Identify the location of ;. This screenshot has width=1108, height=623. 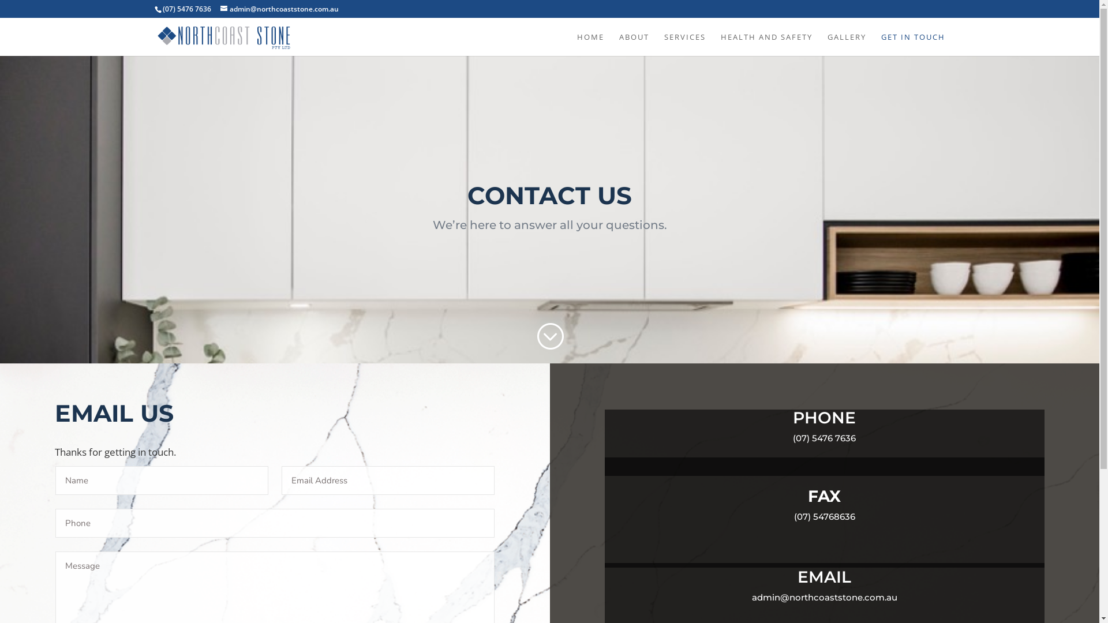
(549, 337).